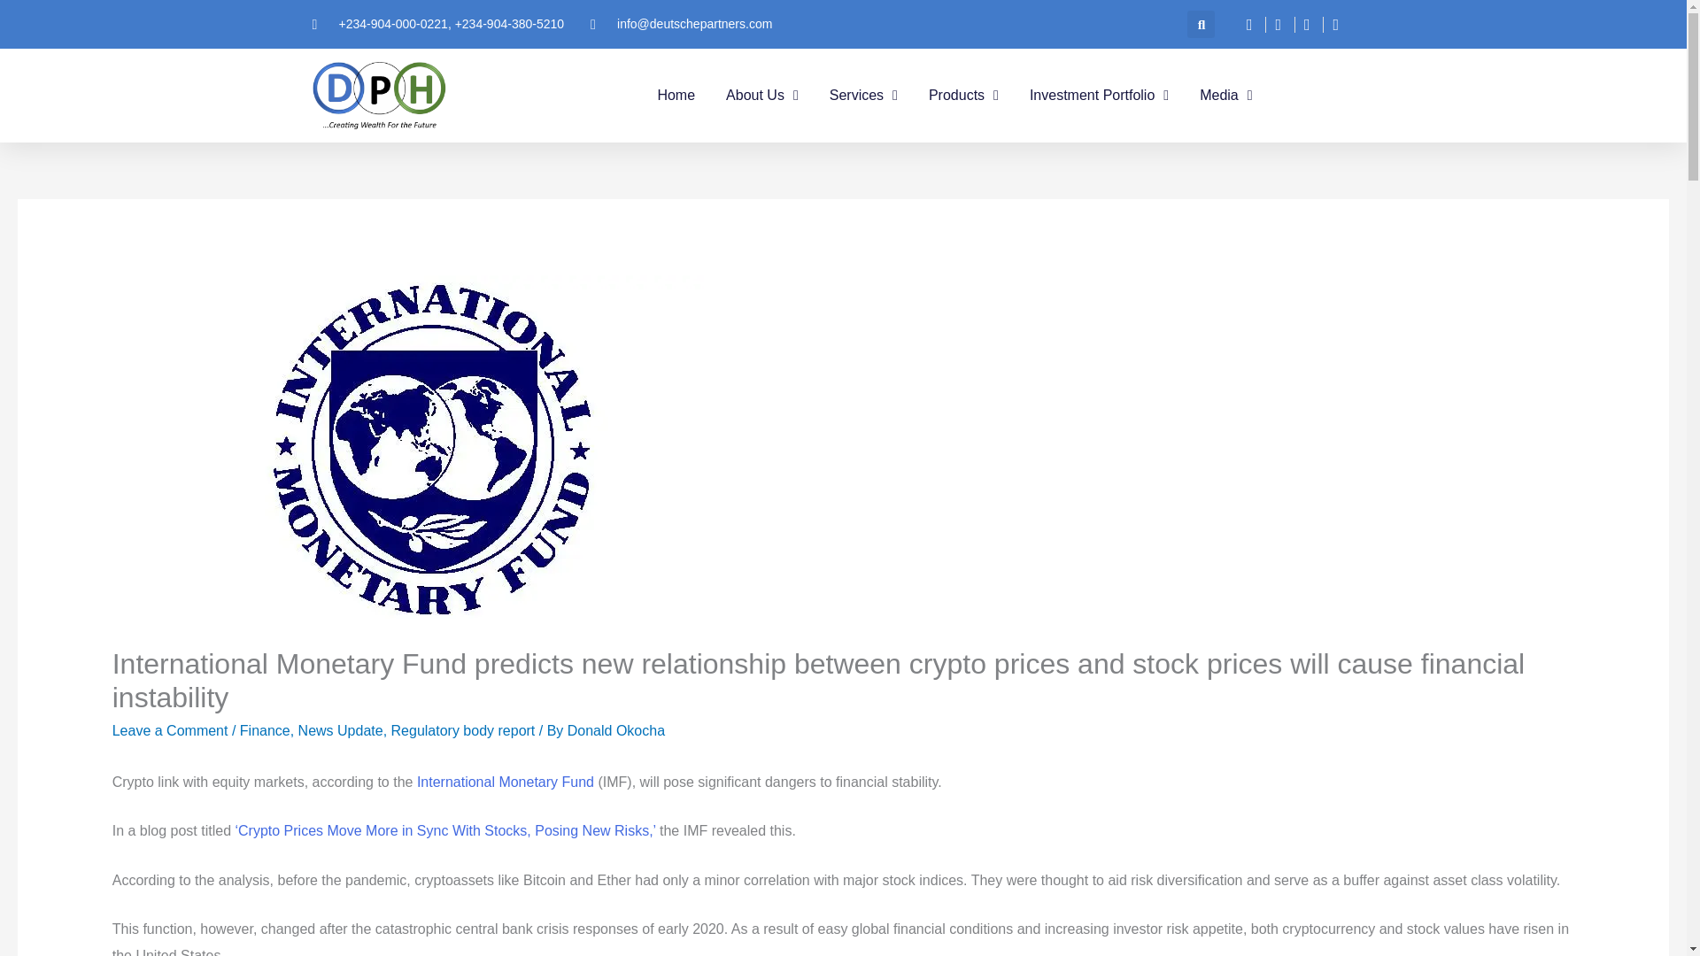  Describe the element at coordinates (1100, 96) in the screenshot. I see `Investment Portfolio` at that location.